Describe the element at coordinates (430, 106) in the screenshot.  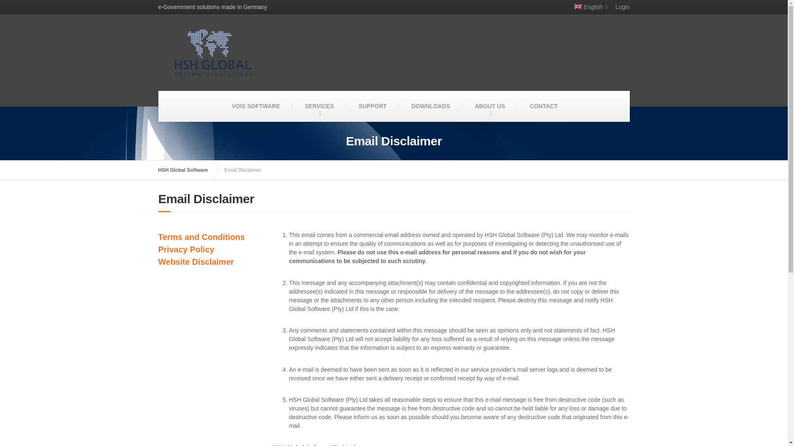
I see `DOWNLOADS` at that location.